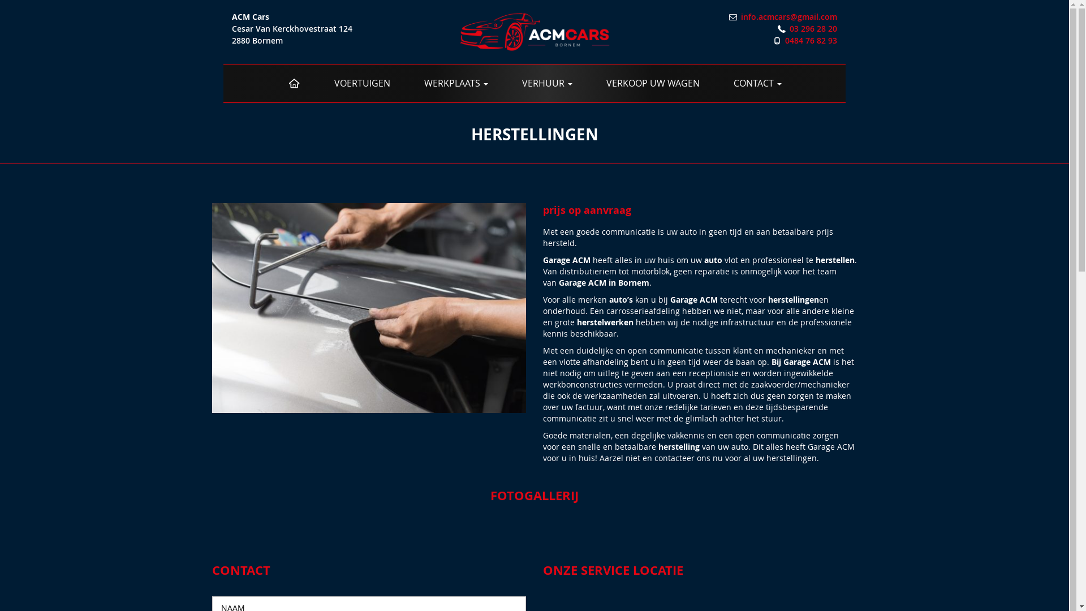 The height and width of the screenshot is (611, 1086). Describe the element at coordinates (535, 31) in the screenshot. I see `ACM Cars` at that location.